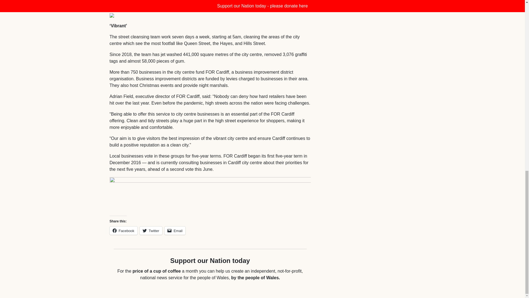  Describe the element at coordinates (123, 231) in the screenshot. I see `Click to share on Facebook` at that location.